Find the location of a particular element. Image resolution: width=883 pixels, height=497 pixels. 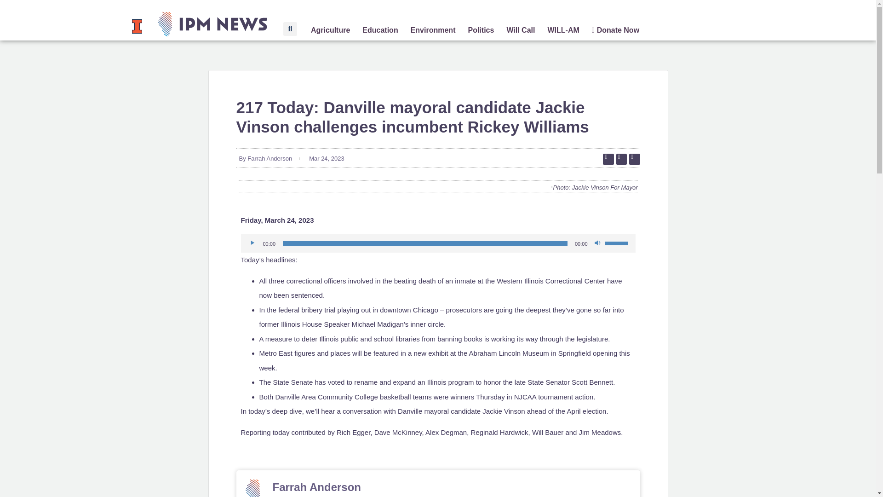

WILL-AM is located at coordinates (563, 30).